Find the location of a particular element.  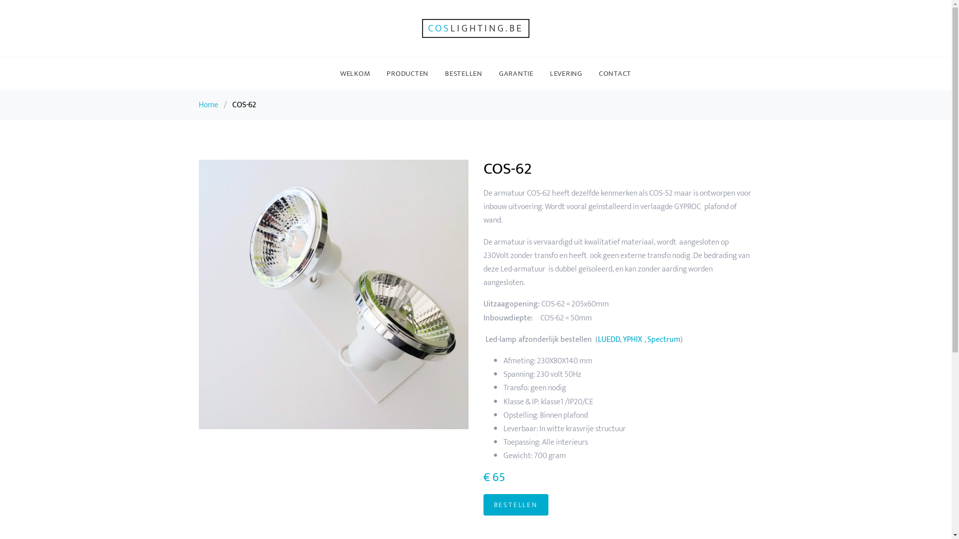

COSLIGHTING.BE is located at coordinates (476, 28).